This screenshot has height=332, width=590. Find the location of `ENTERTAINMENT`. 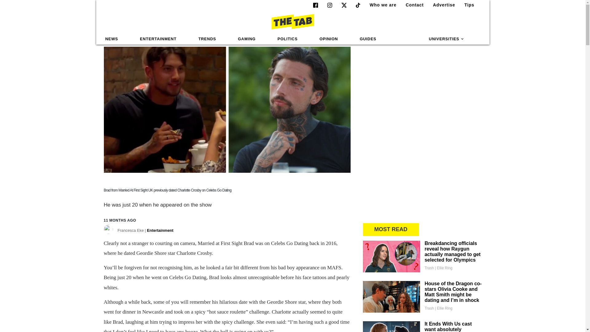

ENTERTAINMENT is located at coordinates (158, 39).